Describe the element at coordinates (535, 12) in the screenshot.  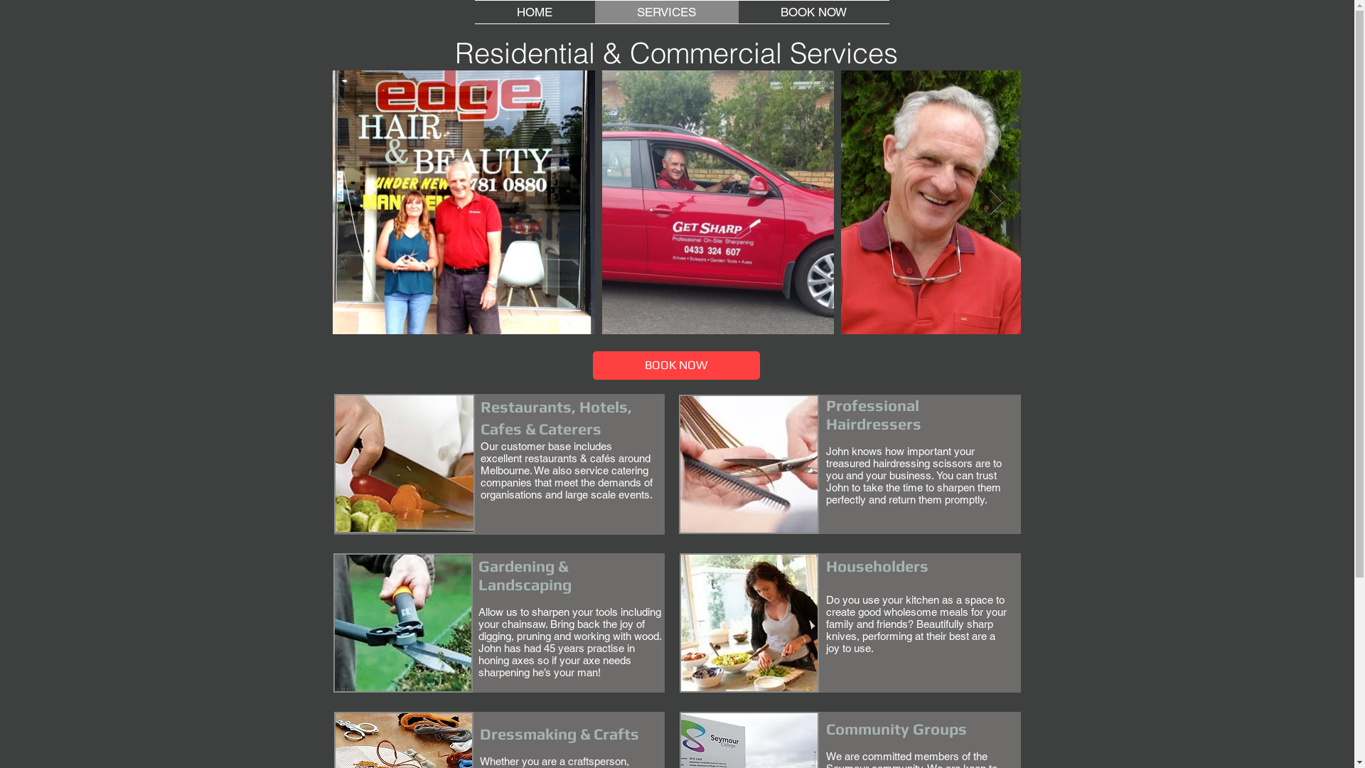
I see `HOME` at that location.